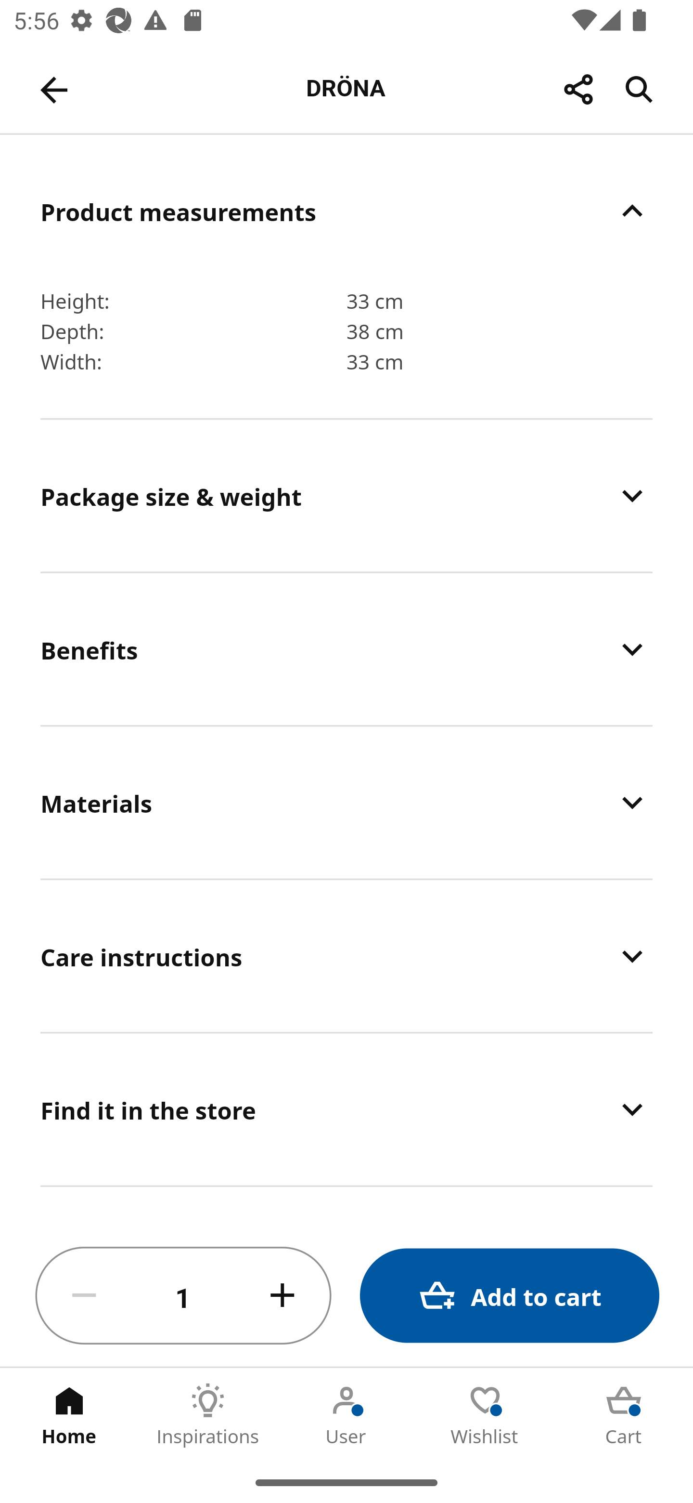 The image size is (693, 1503). Describe the element at coordinates (346, 649) in the screenshot. I see `Benefits` at that location.